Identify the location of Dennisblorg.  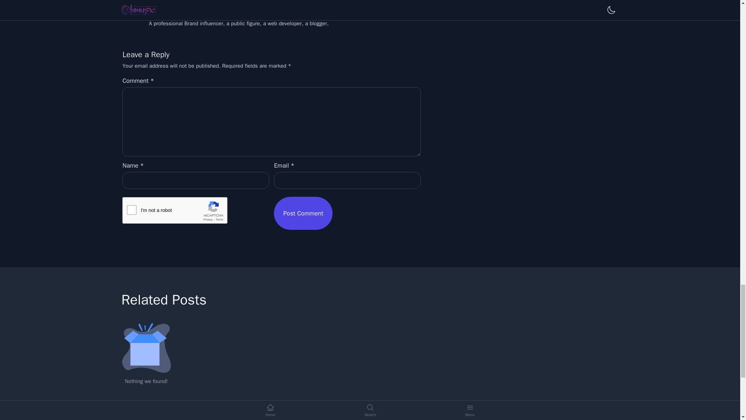
(171, 14).